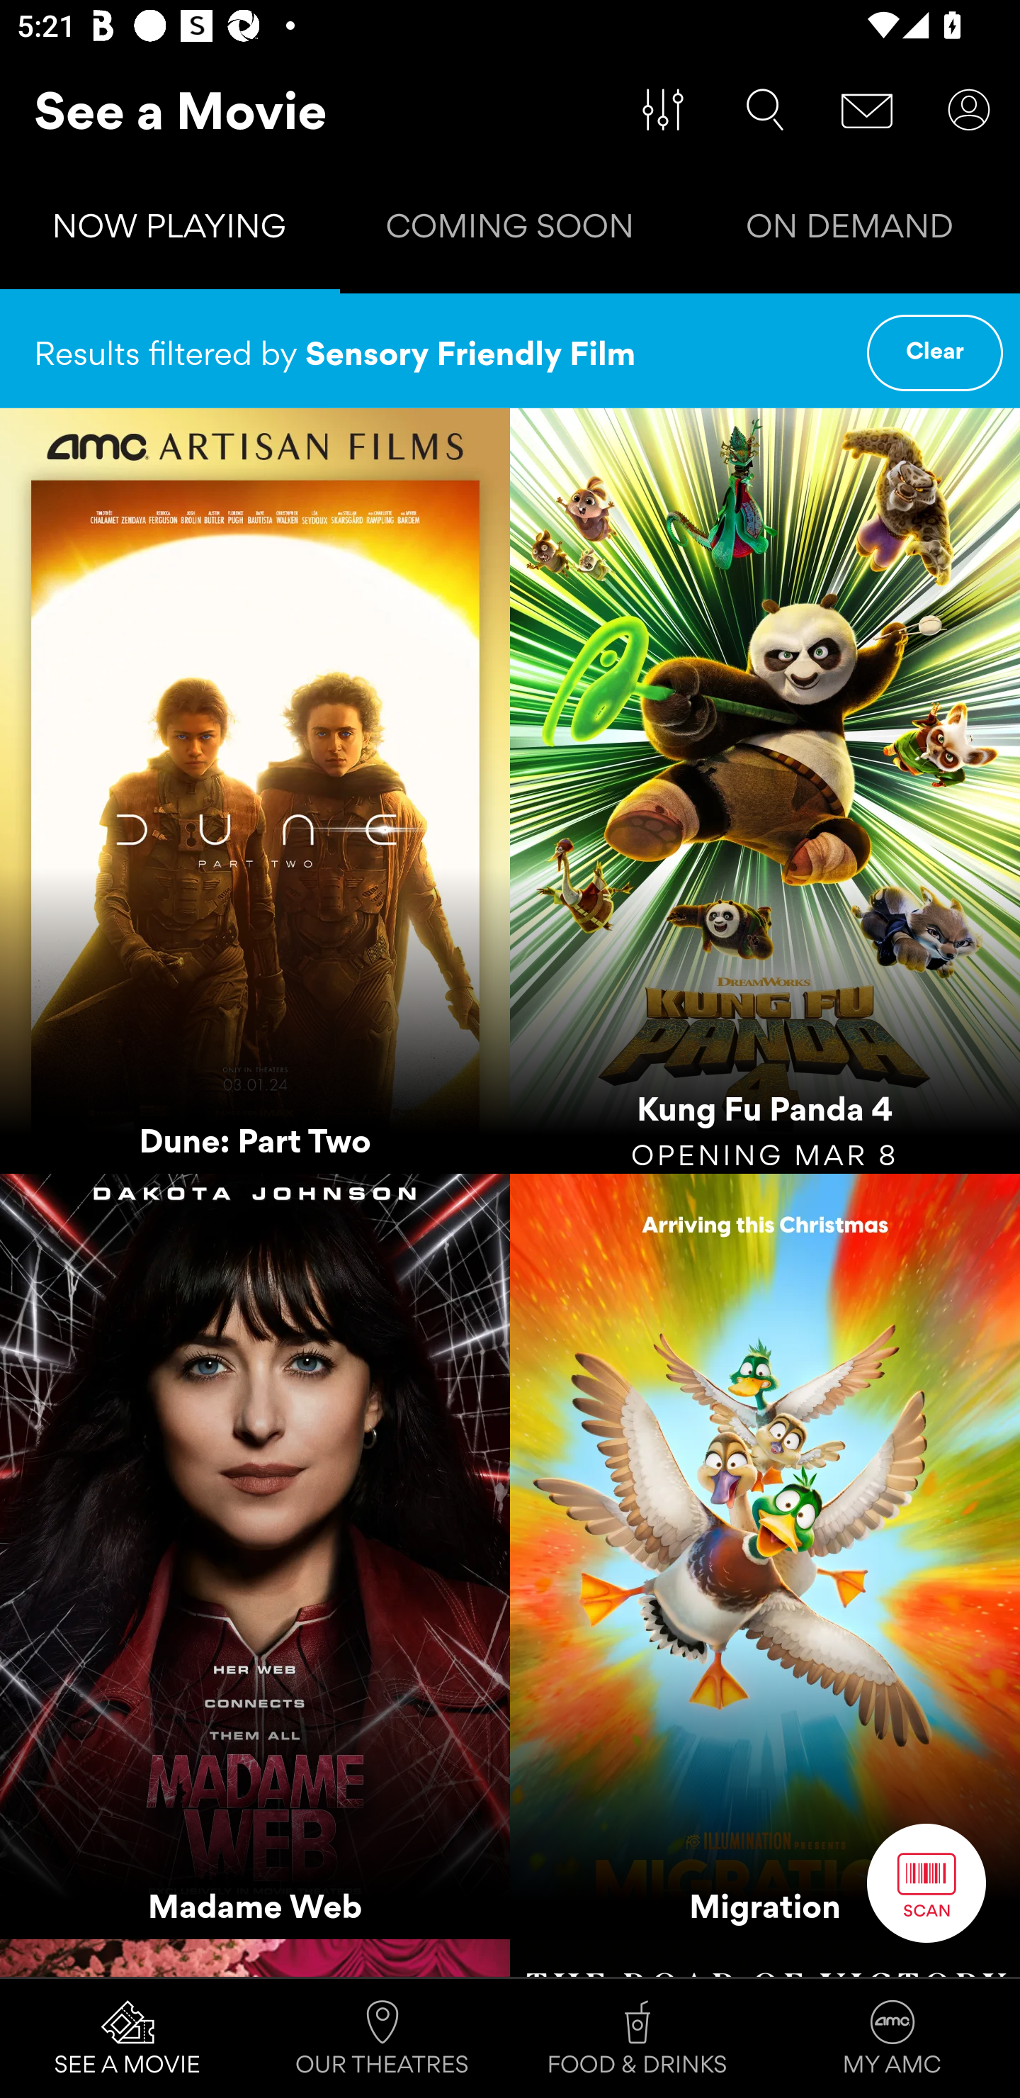 The image size is (1020, 2098). Describe the element at coordinates (867, 110) in the screenshot. I see `Message Center` at that location.